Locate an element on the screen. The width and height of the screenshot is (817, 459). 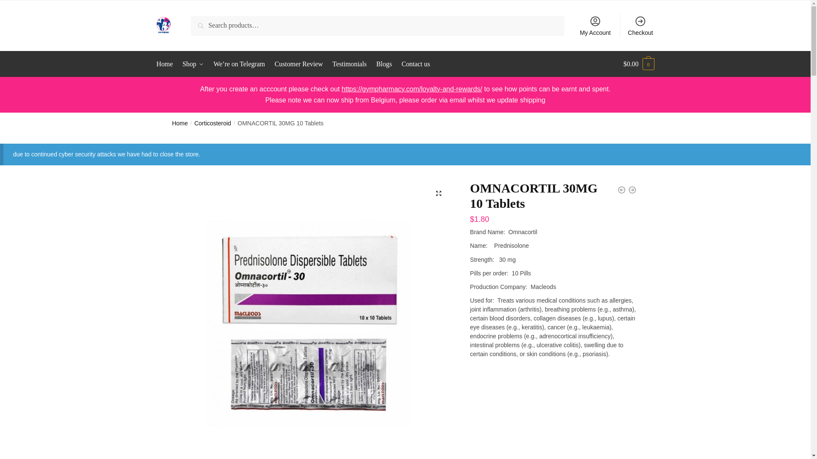
Search is located at coordinates (203, 22).